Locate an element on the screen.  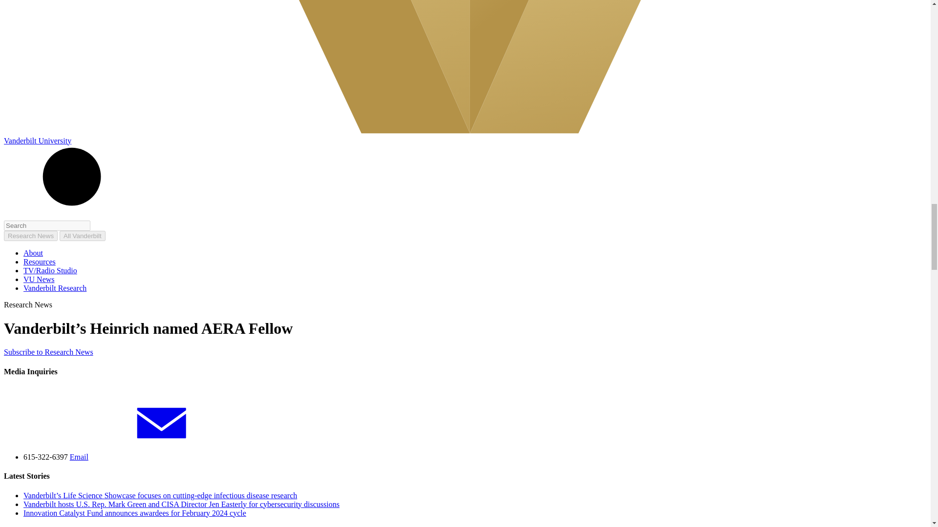
Vanderbilt Research is located at coordinates (55, 288).